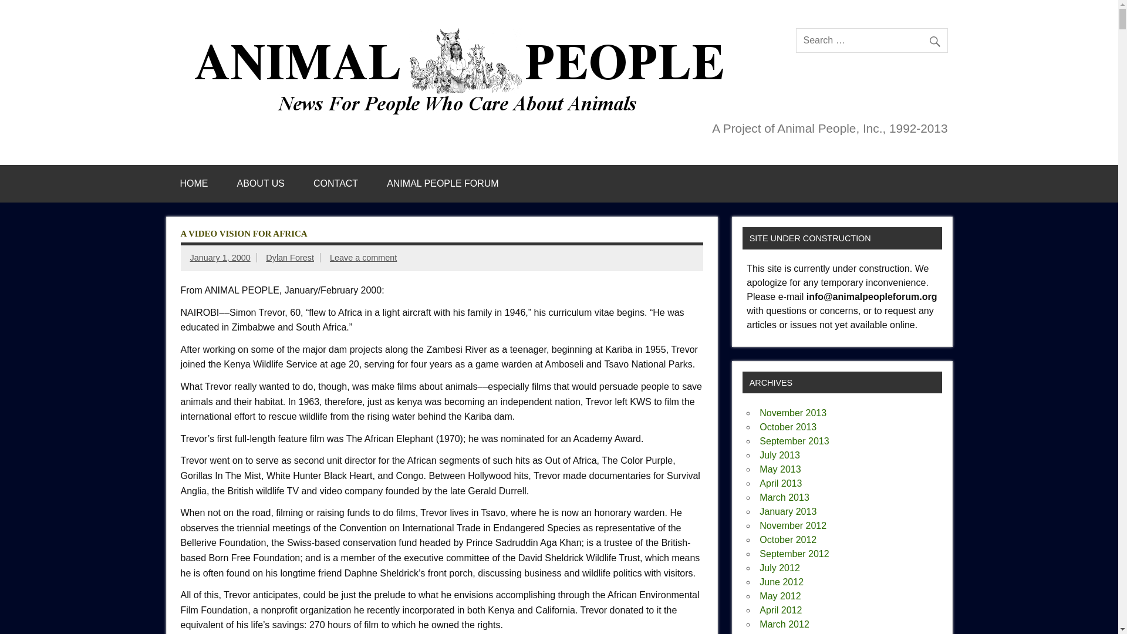 The image size is (1127, 634). I want to click on June 2012, so click(781, 582).